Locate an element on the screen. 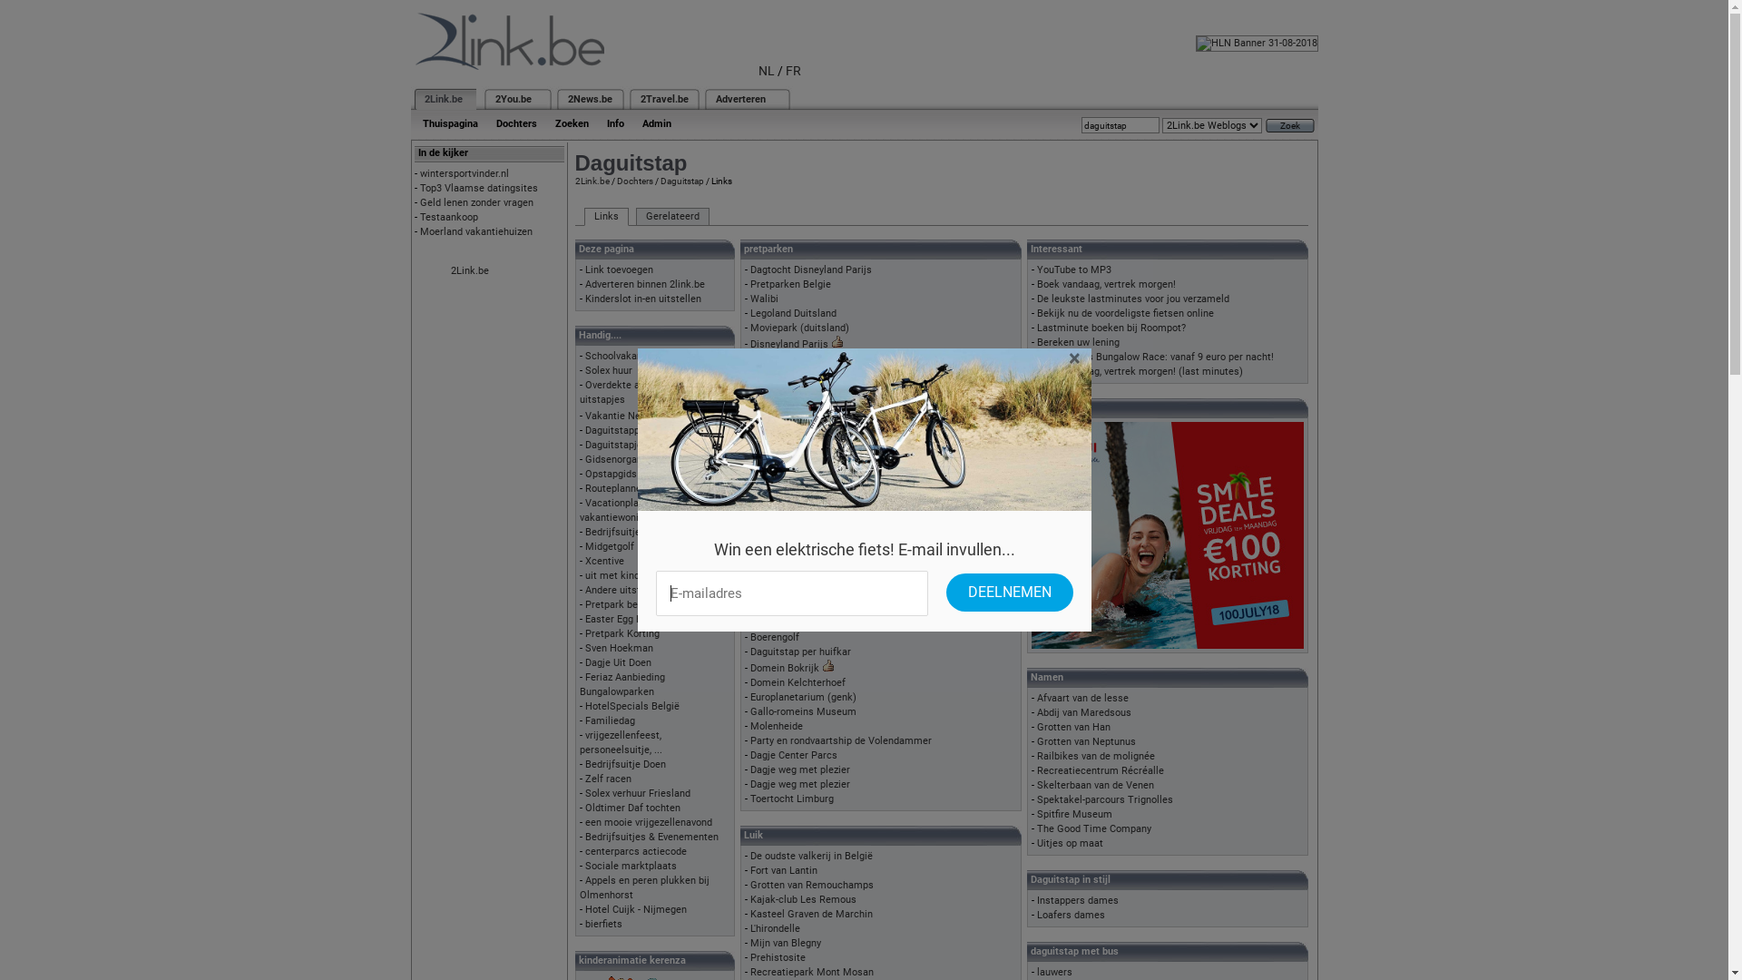  Moviepark (duitsland) is located at coordinates (798, 328).